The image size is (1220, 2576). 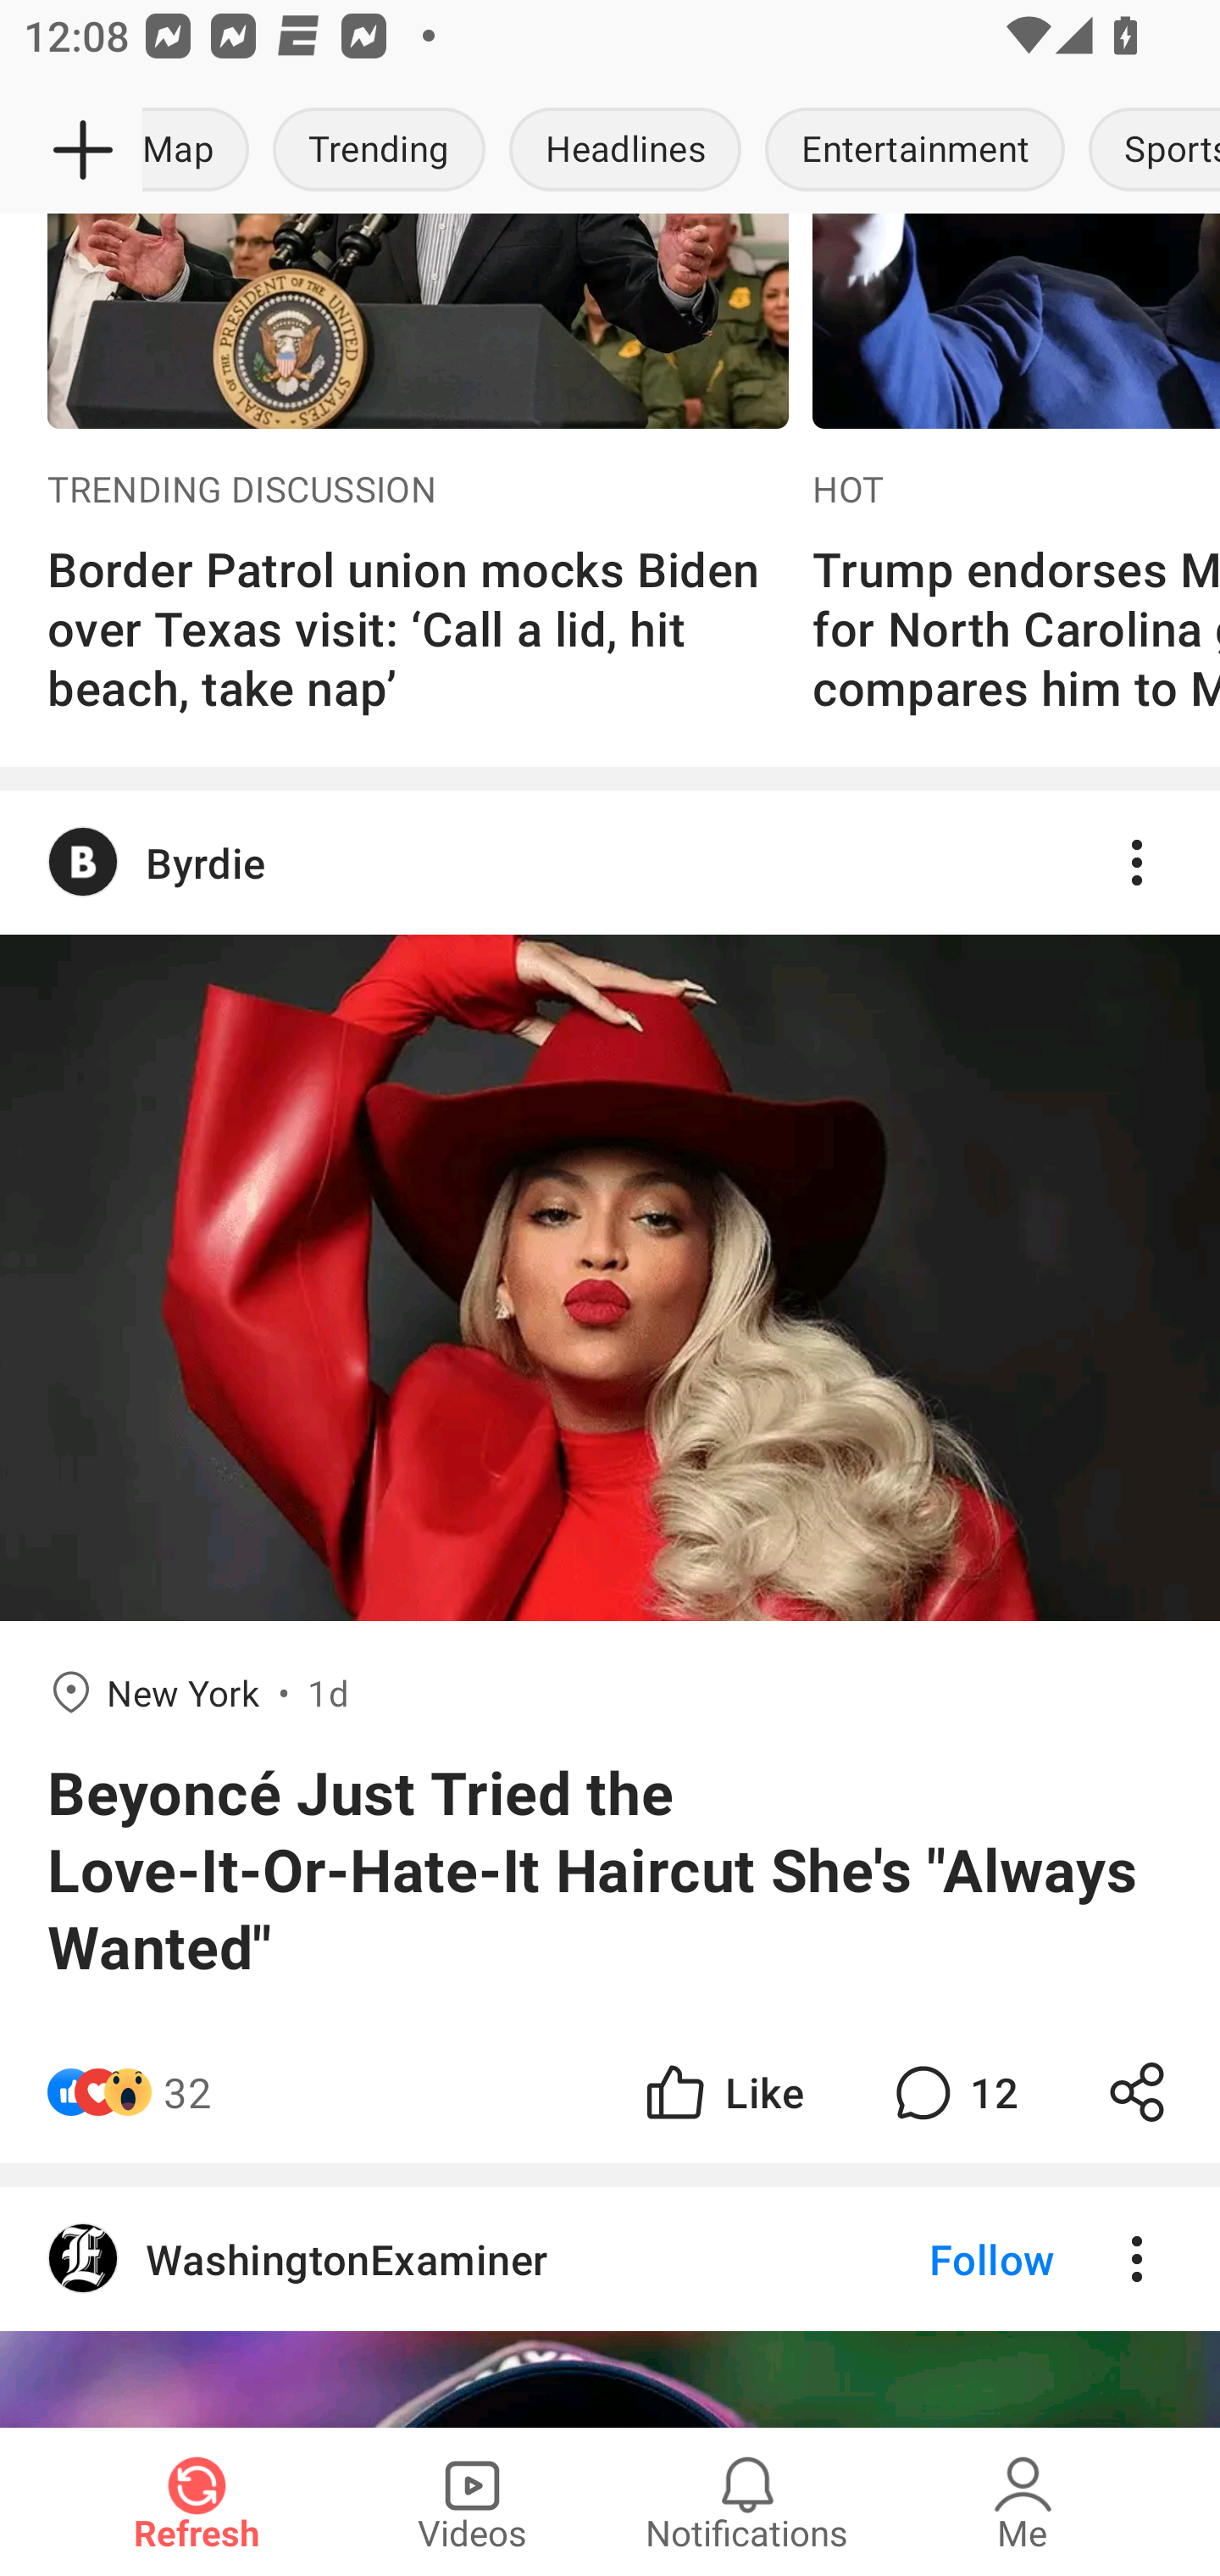 What do you see at coordinates (935, 2259) in the screenshot?
I see `Follow` at bounding box center [935, 2259].